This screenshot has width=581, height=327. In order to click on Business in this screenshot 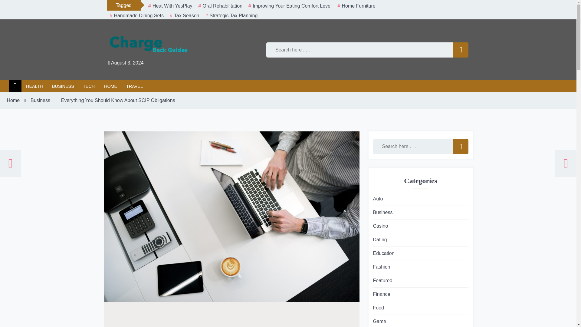, I will do `click(41, 101)`.